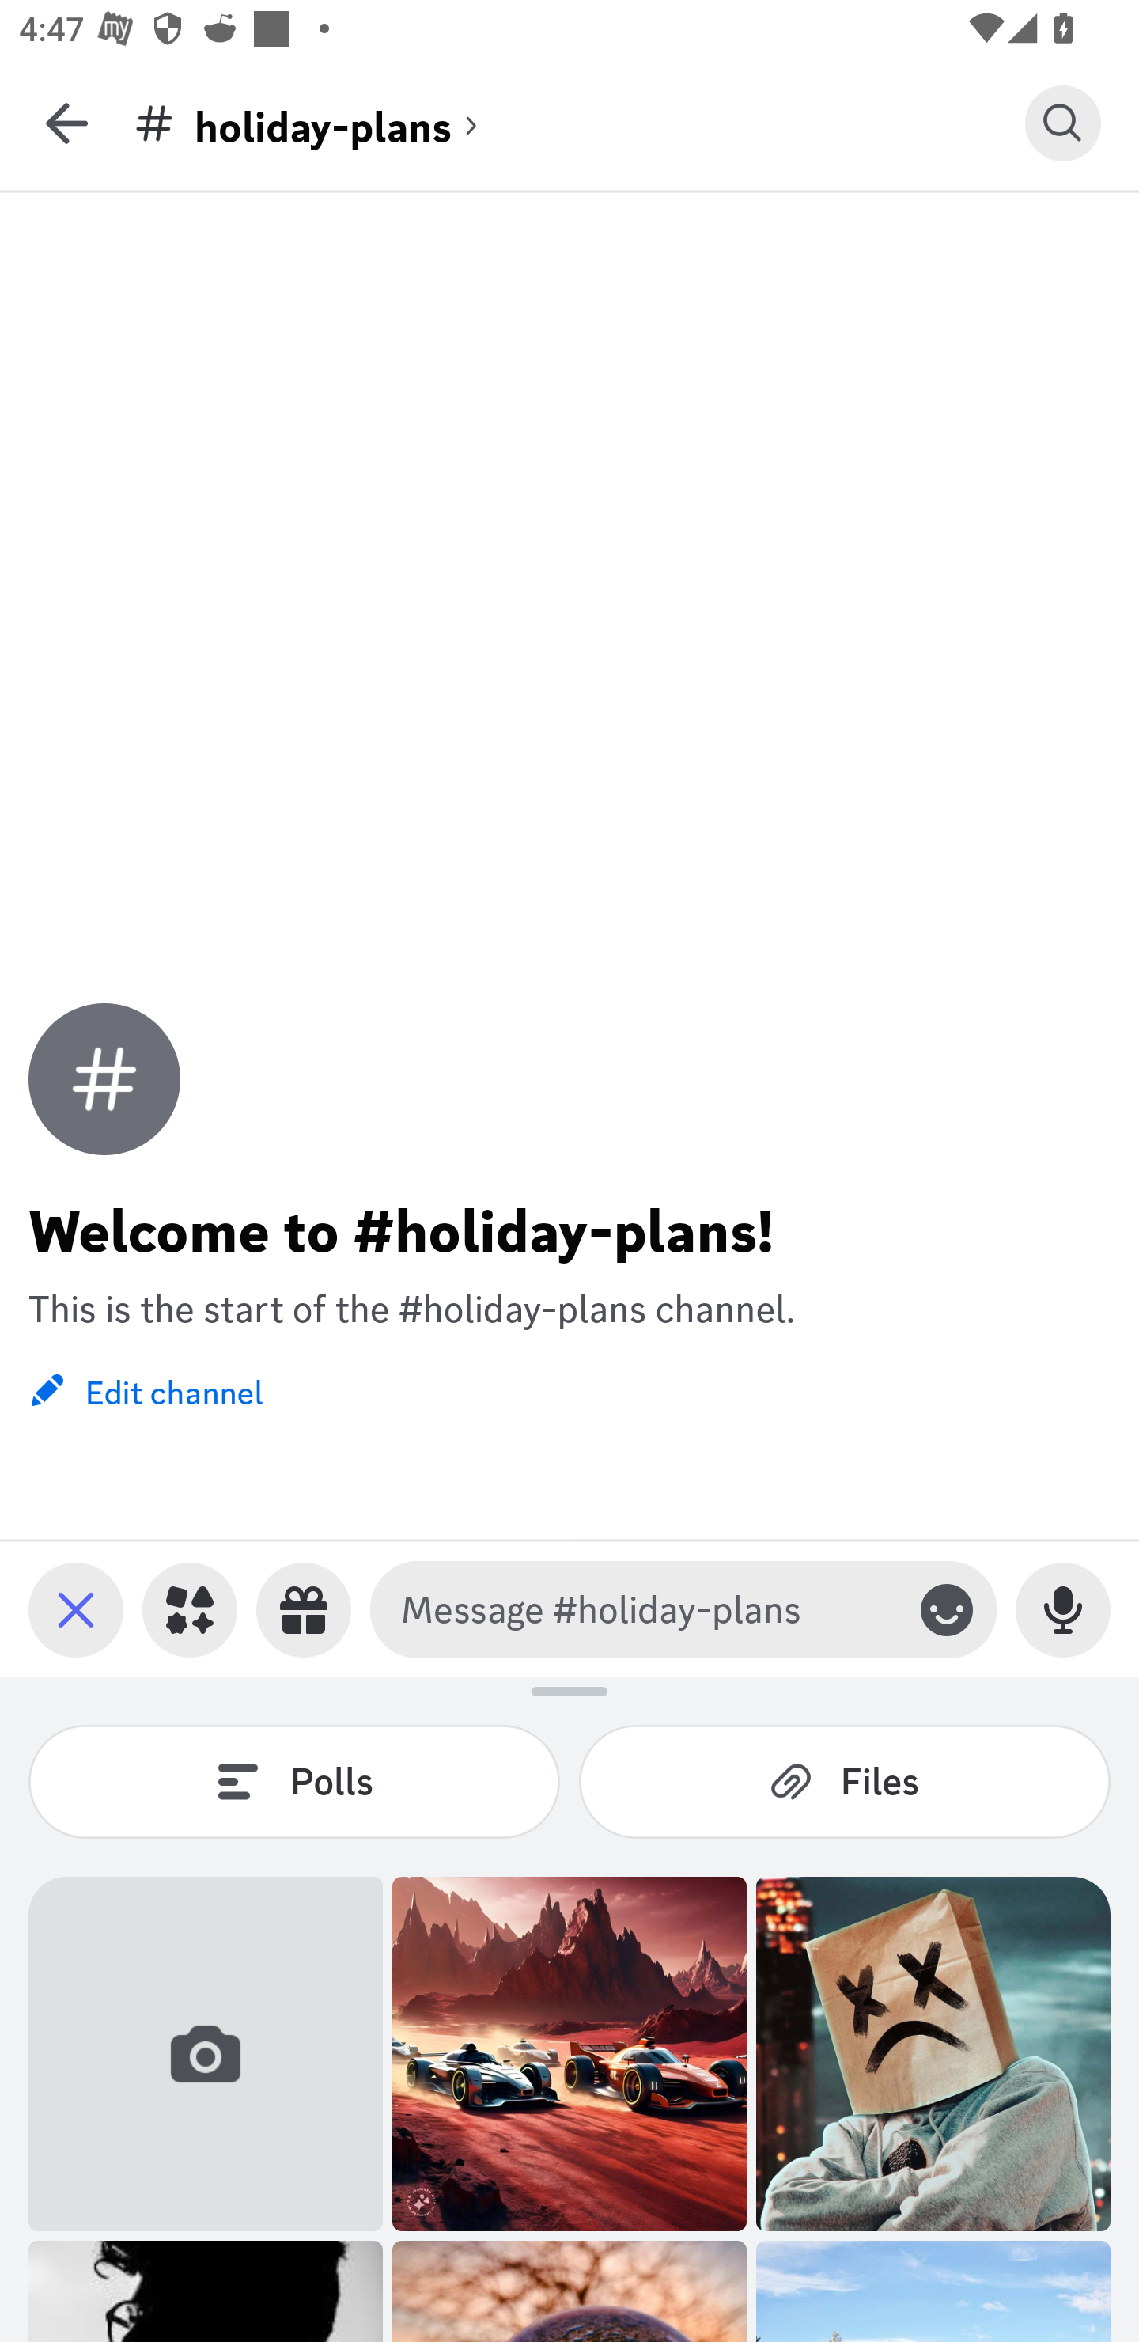  I want to click on Polls, so click(294, 1780).